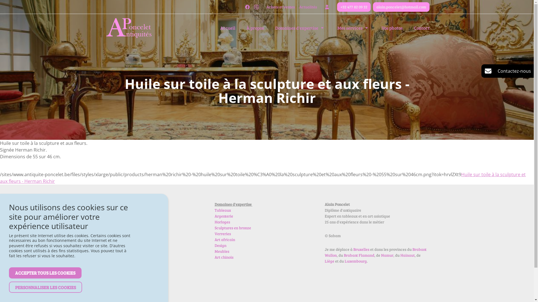 This screenshot has height=302, width=538. I want to click on Vos photos, so click(392, 28).